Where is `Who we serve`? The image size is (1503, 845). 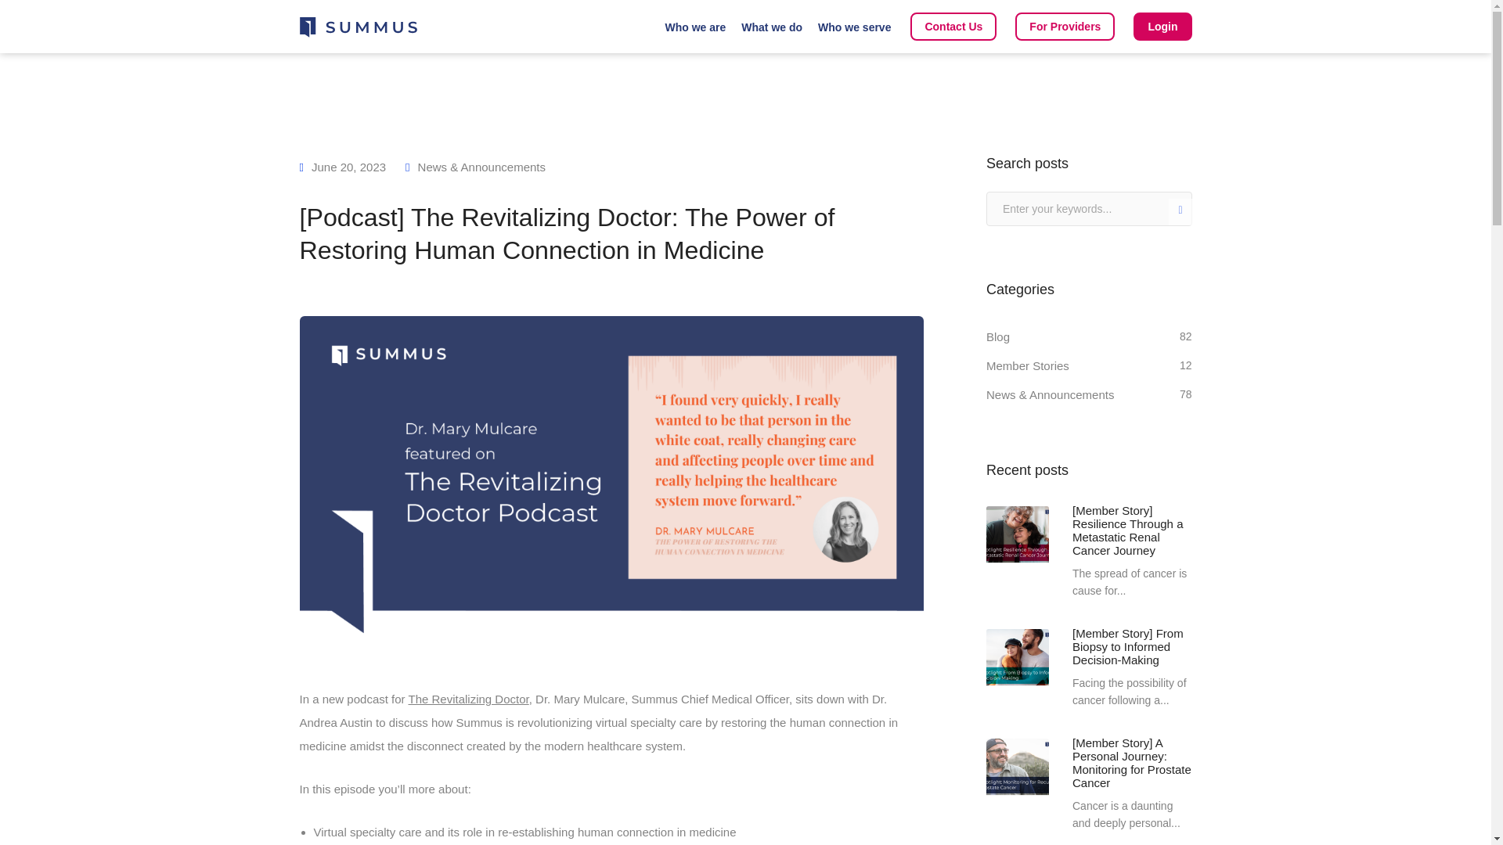 Who we serve is located at coordinates (854, 28).